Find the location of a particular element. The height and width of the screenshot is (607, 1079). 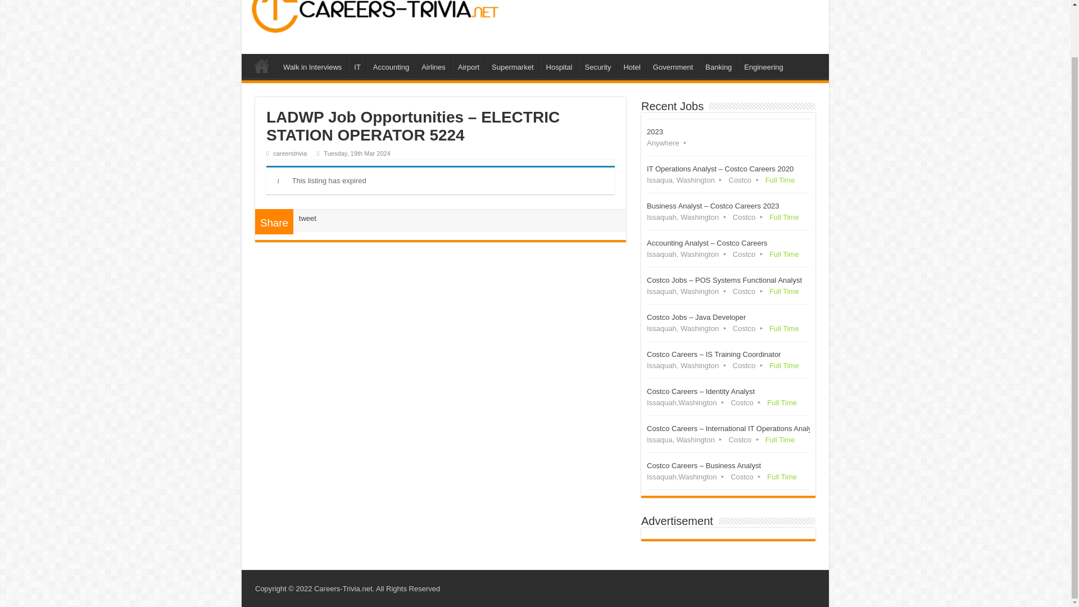

Accounting is located at coordinates (390, 66).